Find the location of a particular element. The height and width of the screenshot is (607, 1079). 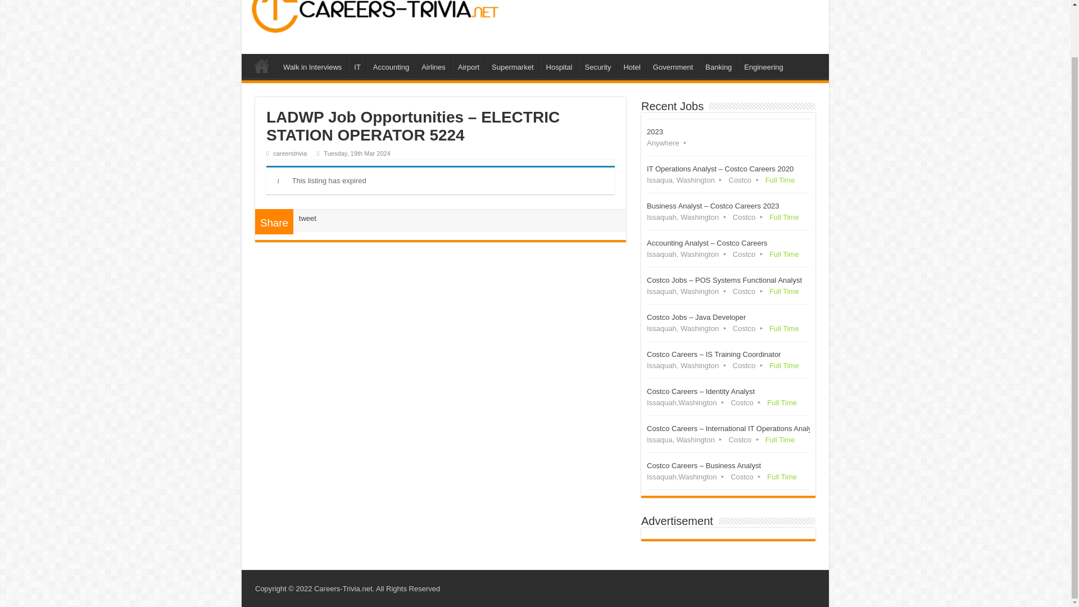

Accounting is located at coordinates (390, 66).